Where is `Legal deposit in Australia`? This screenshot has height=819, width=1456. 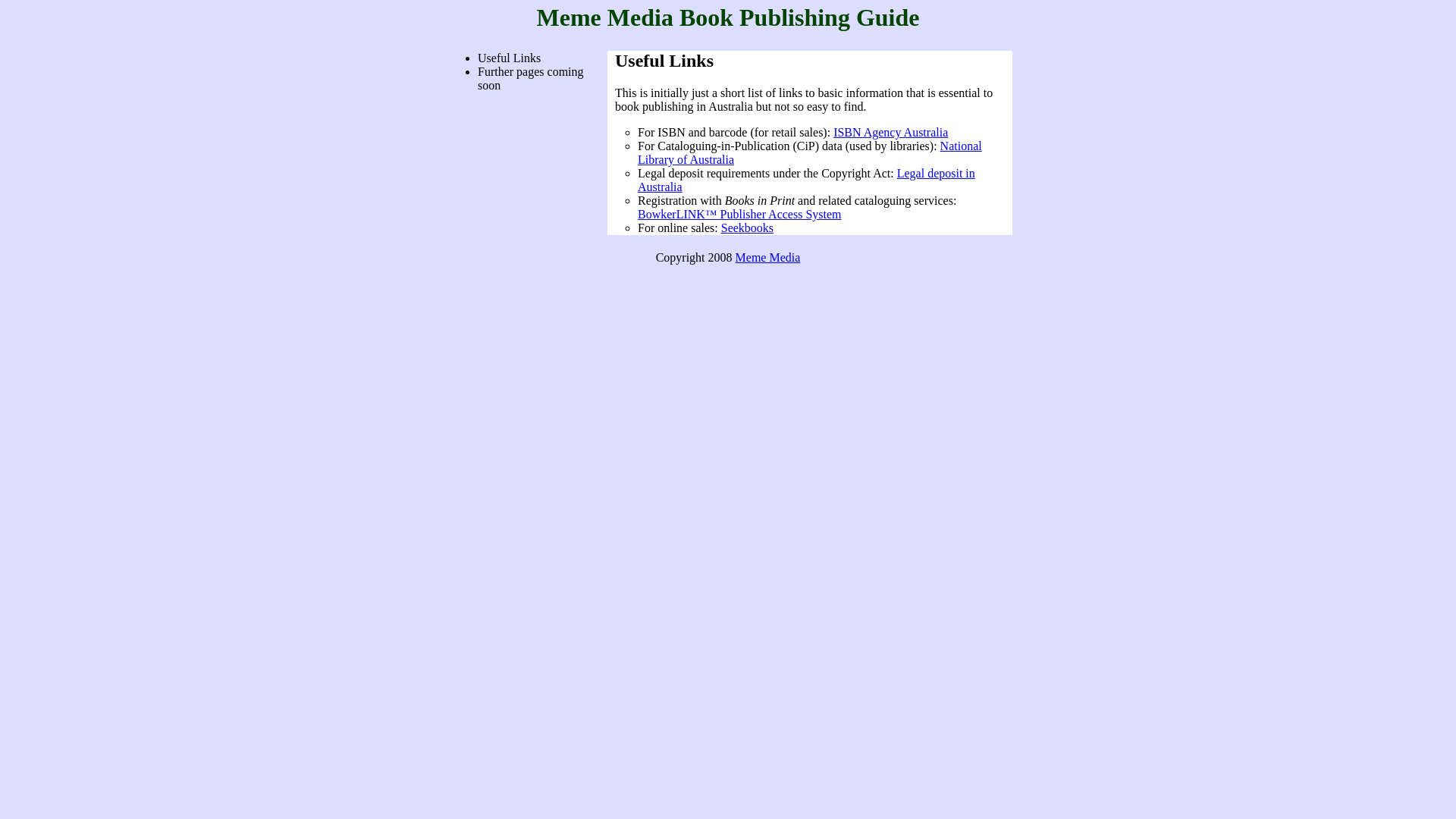 Legal deposit in Australia is located at coordinates (807, 180).